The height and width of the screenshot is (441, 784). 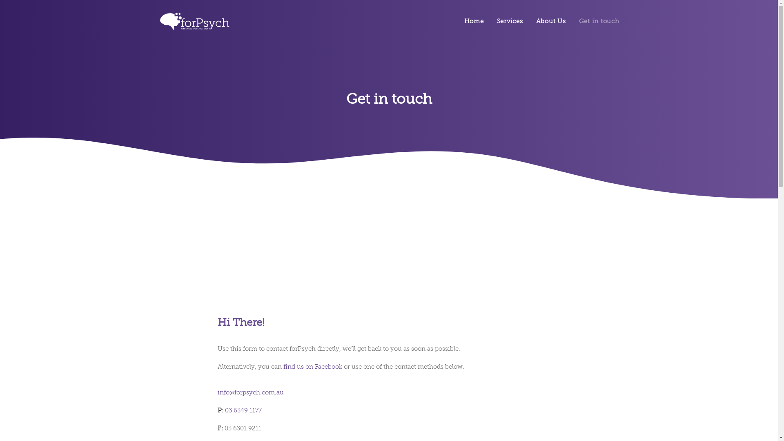 What do you see at coordinates (313, 367) in the screenshot?
I see `find us on Facebook` at bounding box center [313, 367].